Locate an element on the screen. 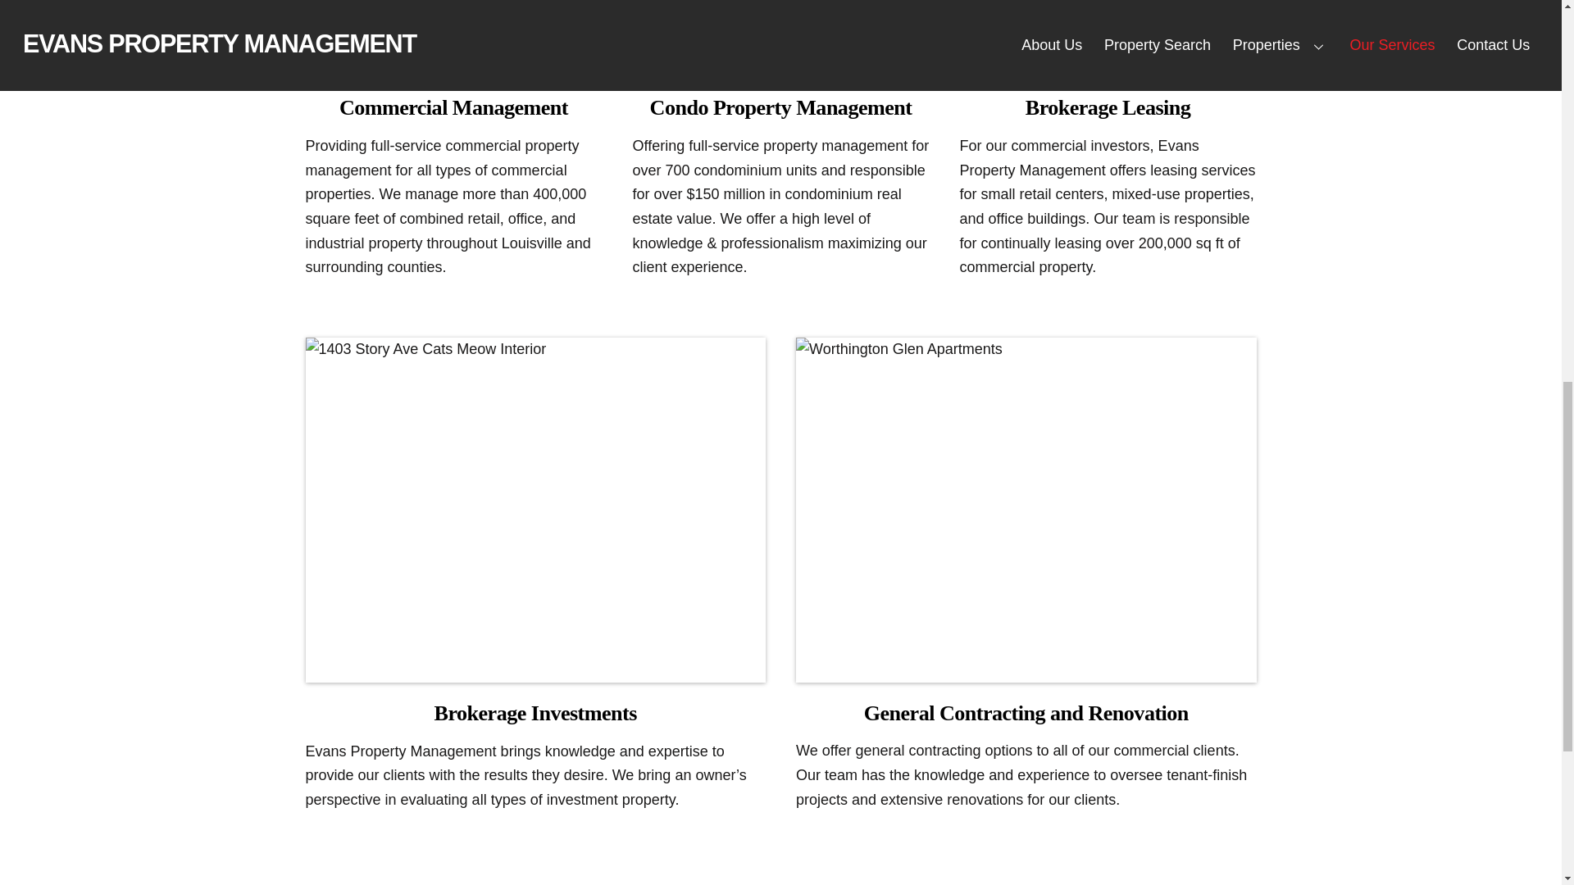  Chamberlain Pointe store fronts is located at coordinates (453, 38).